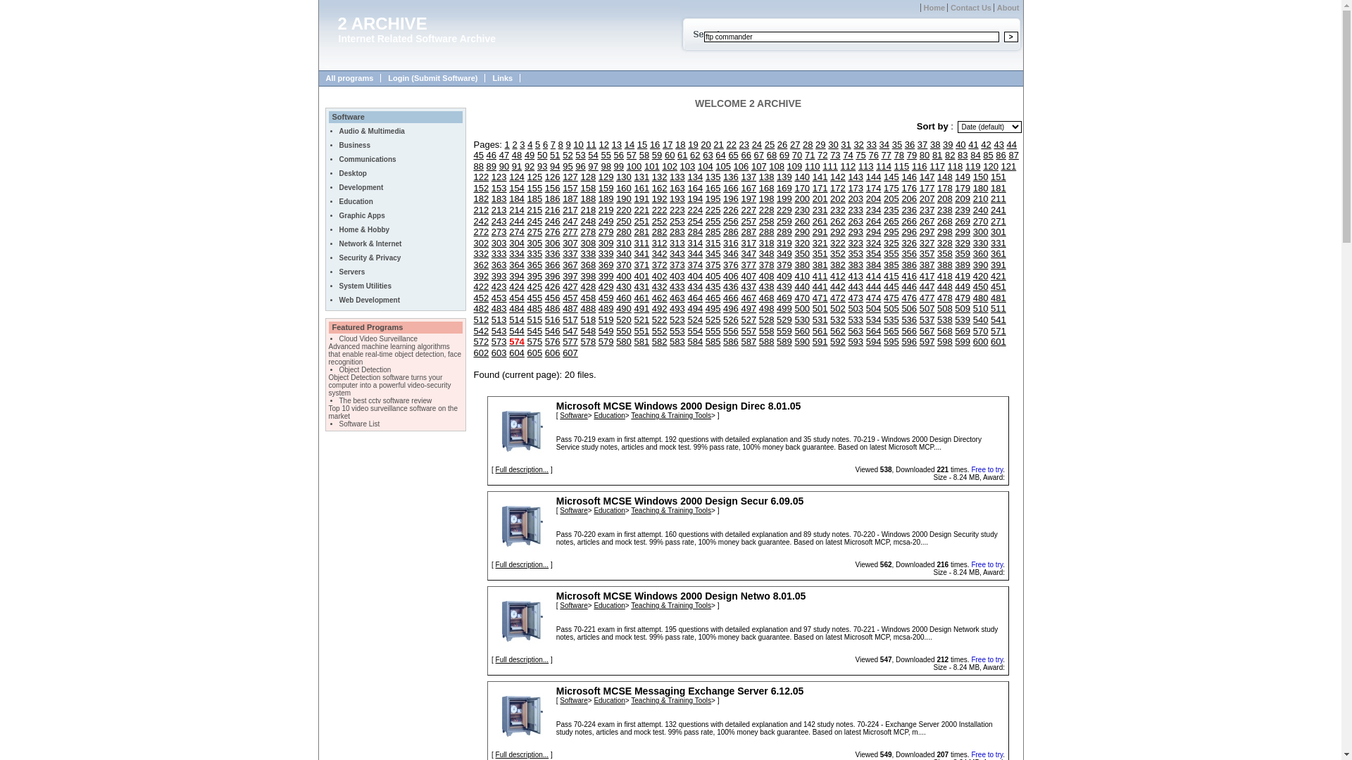  What do you see at coordinates (981, 331) in the screenshot?
I see `570` at bounding box center [981, 331].